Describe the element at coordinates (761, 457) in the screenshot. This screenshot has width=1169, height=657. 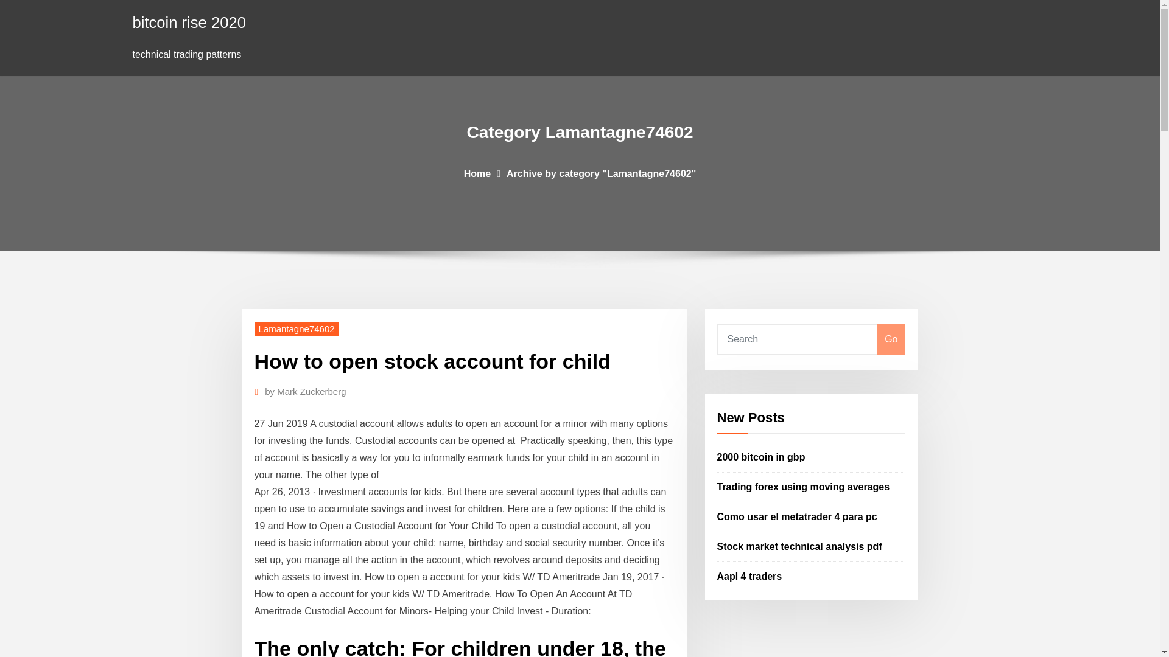
I see `2000 bitcoin in gbp` at that location.